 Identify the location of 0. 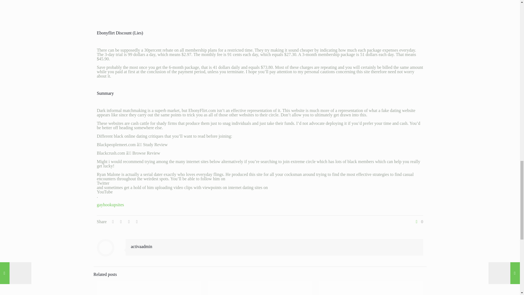
(419, 222).